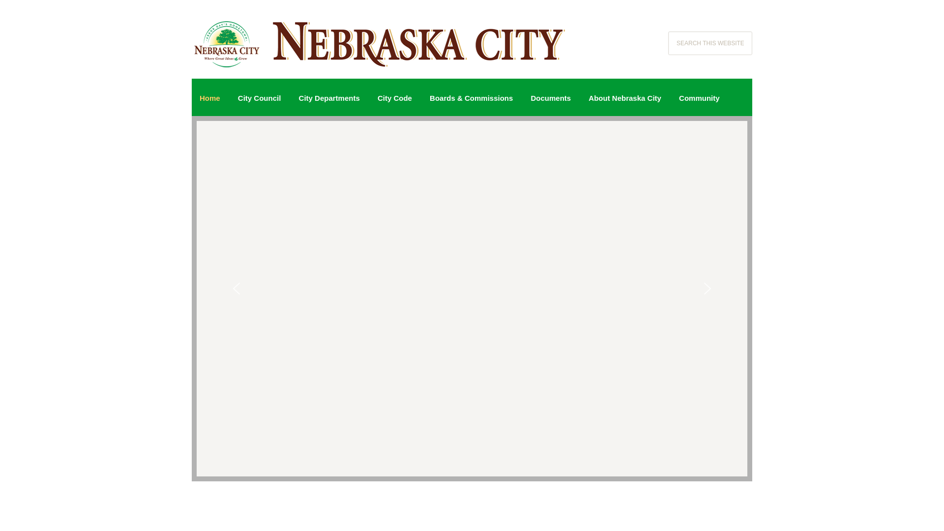  Describe the element at coordinates (395, 98) in the screenshot. I see `City Code` at that location.